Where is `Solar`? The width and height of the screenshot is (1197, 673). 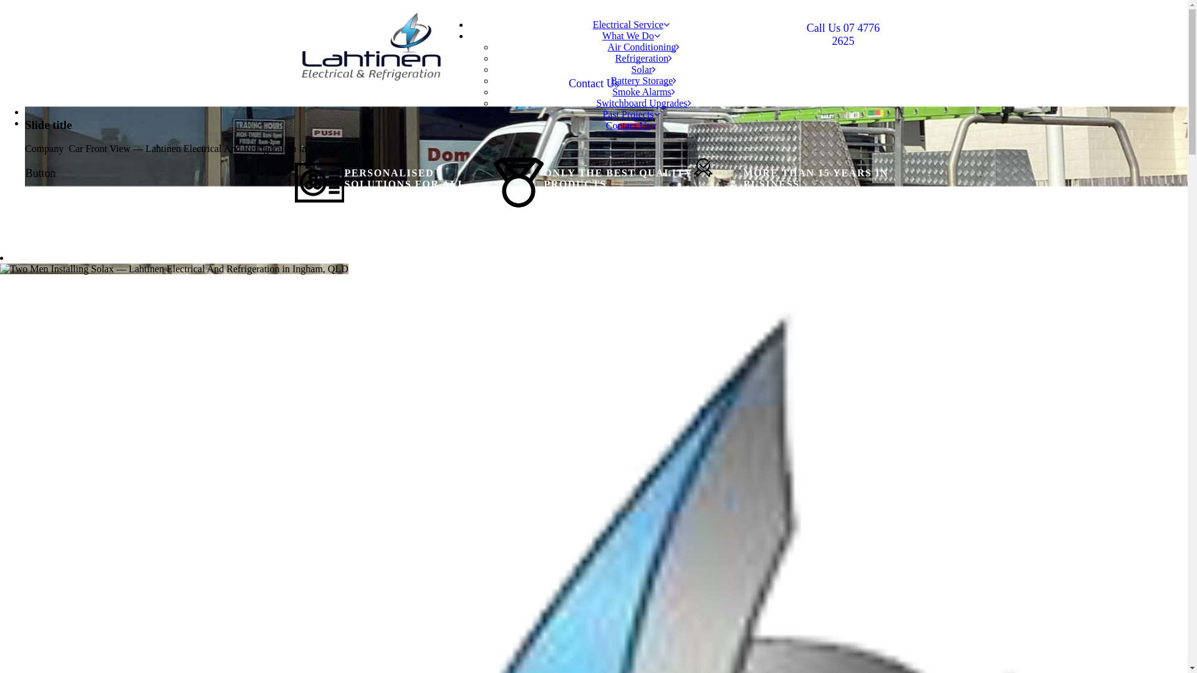
Solar is located at coordinates (644, 70).